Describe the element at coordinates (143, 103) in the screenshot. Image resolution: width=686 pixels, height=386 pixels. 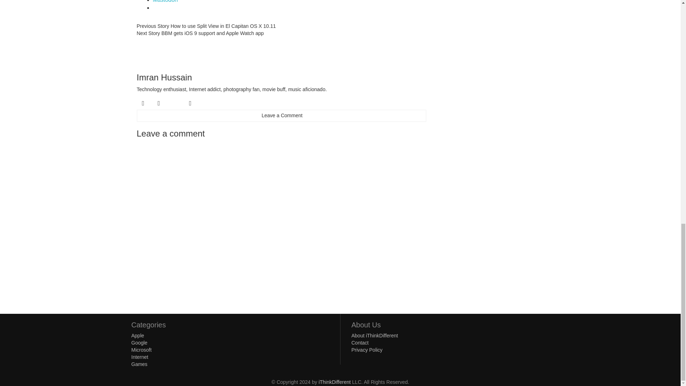
I see `Follow me on Twitter` at that location.